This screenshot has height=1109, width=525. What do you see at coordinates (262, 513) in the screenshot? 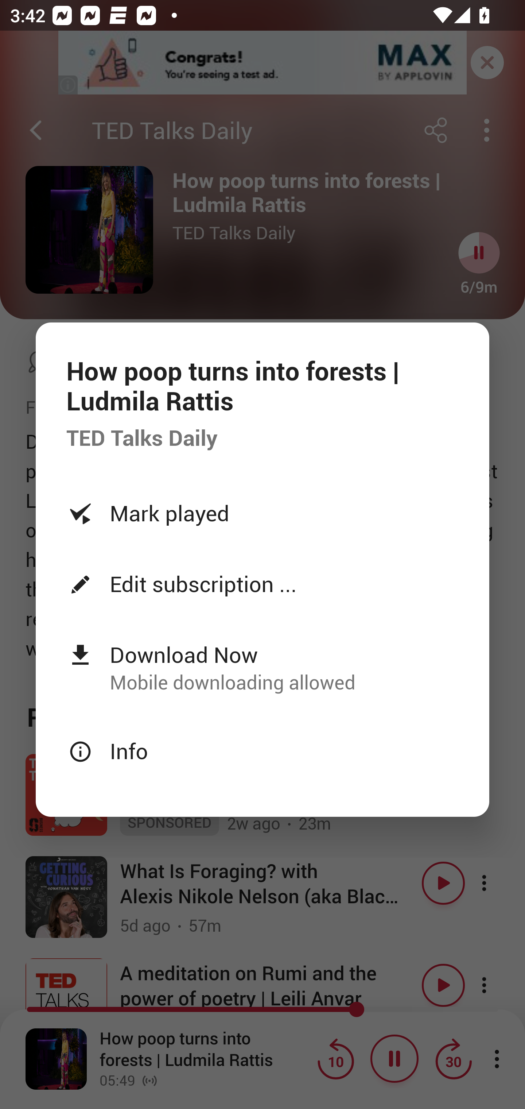
I see `Mark played` at bounding box center [262, 513].